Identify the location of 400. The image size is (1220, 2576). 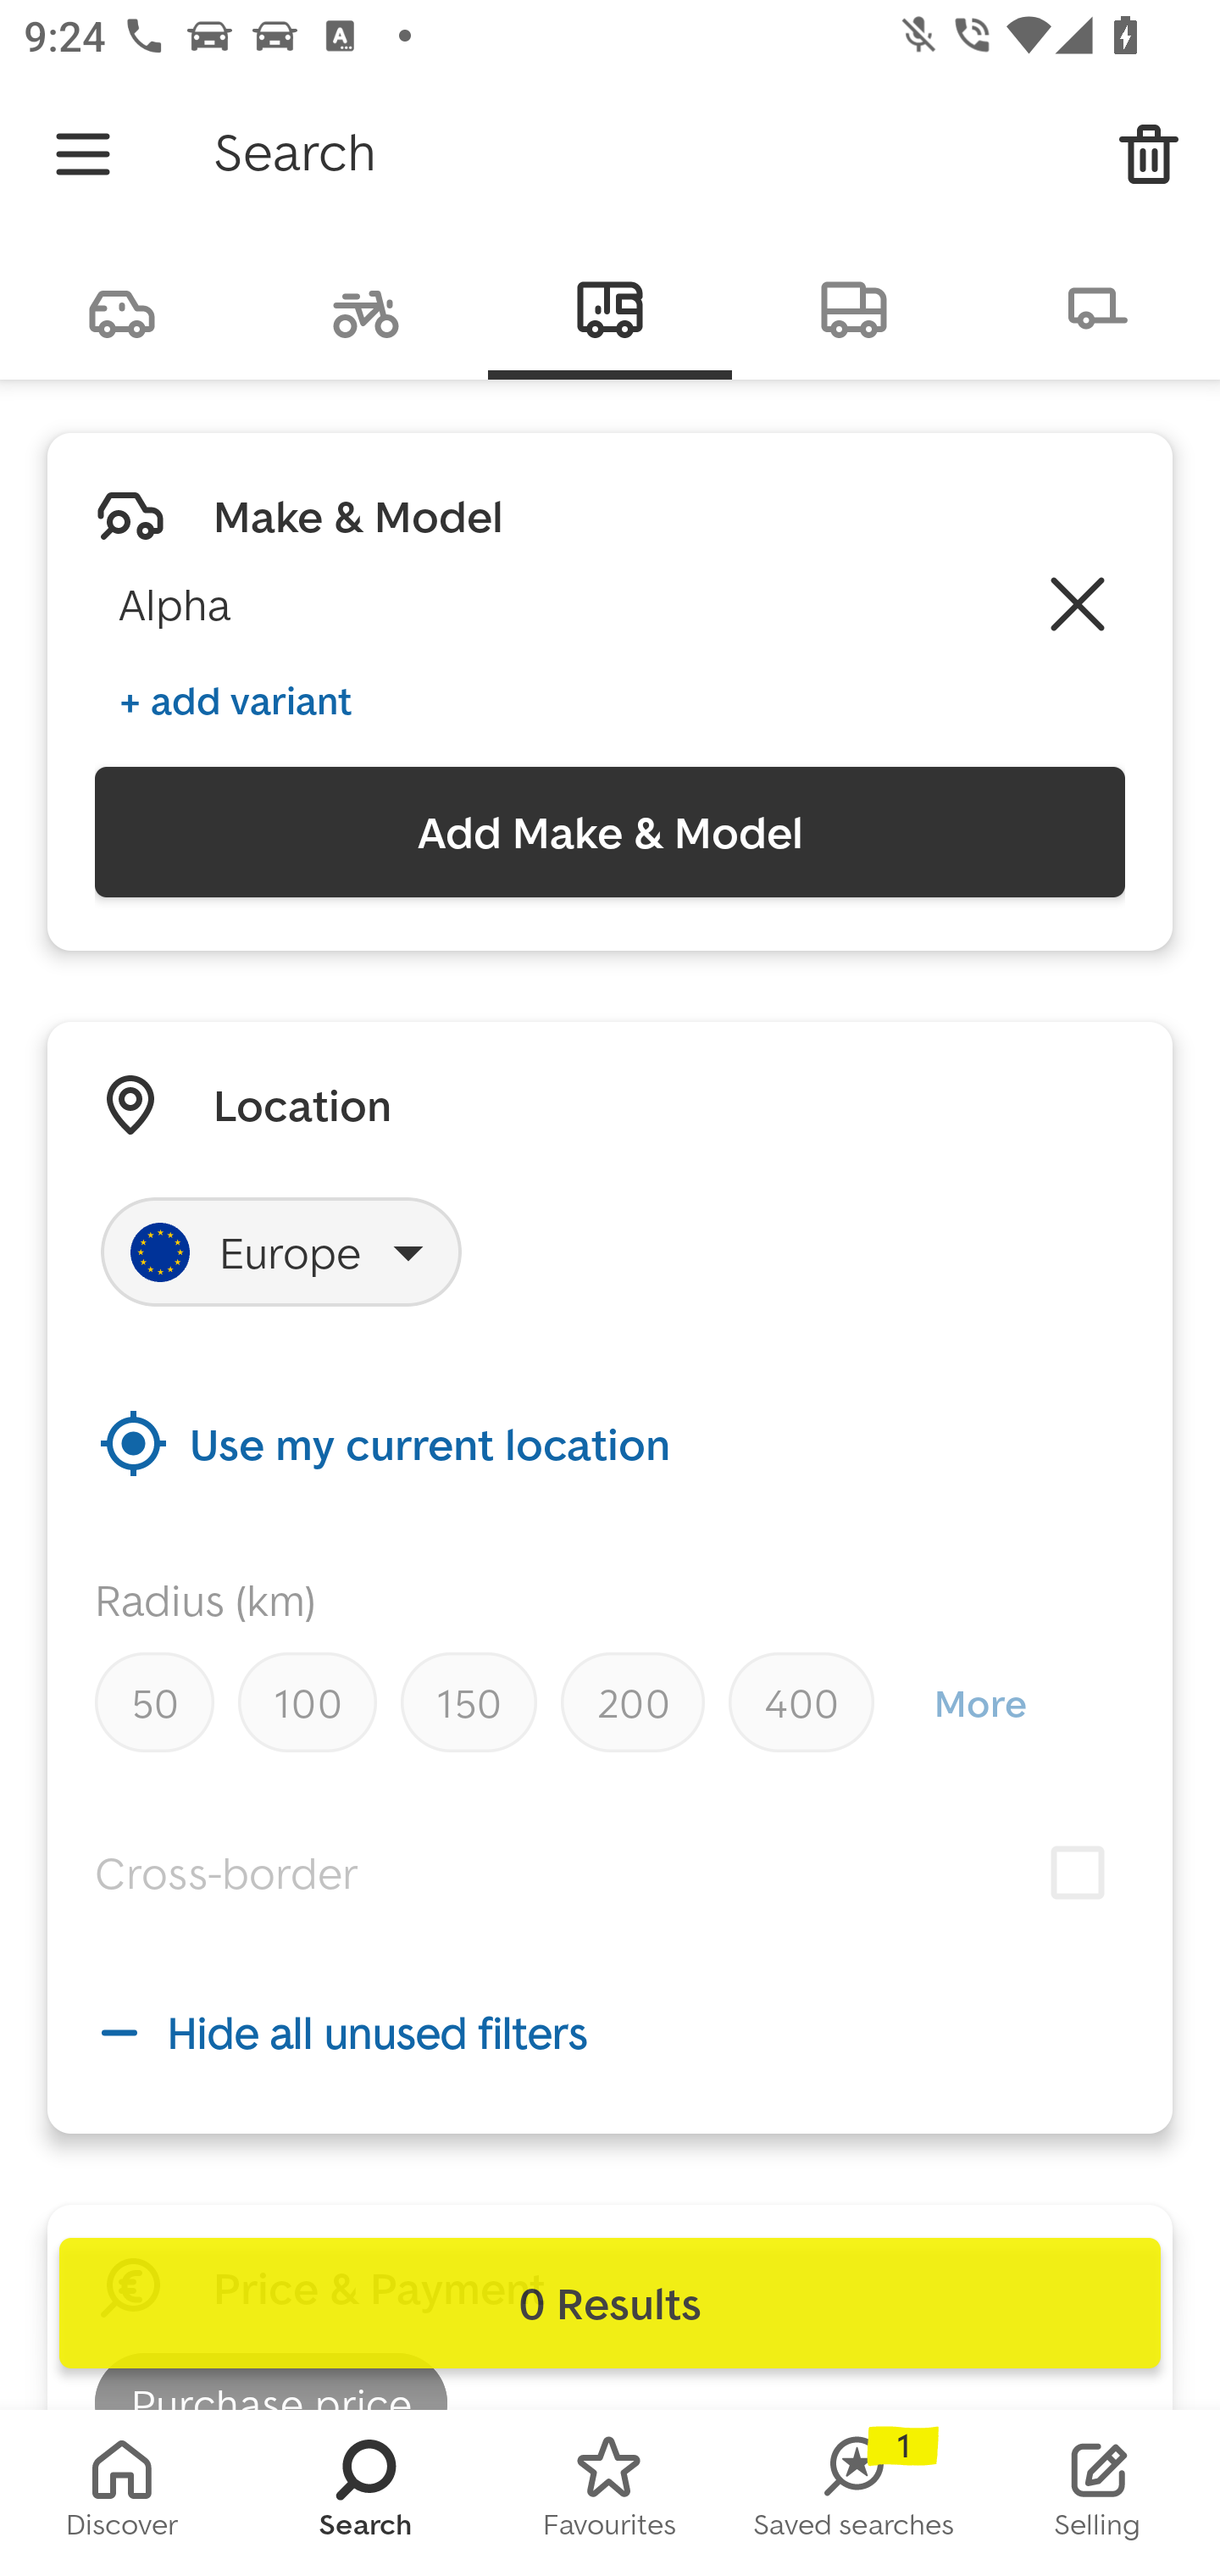
(801, 1702).